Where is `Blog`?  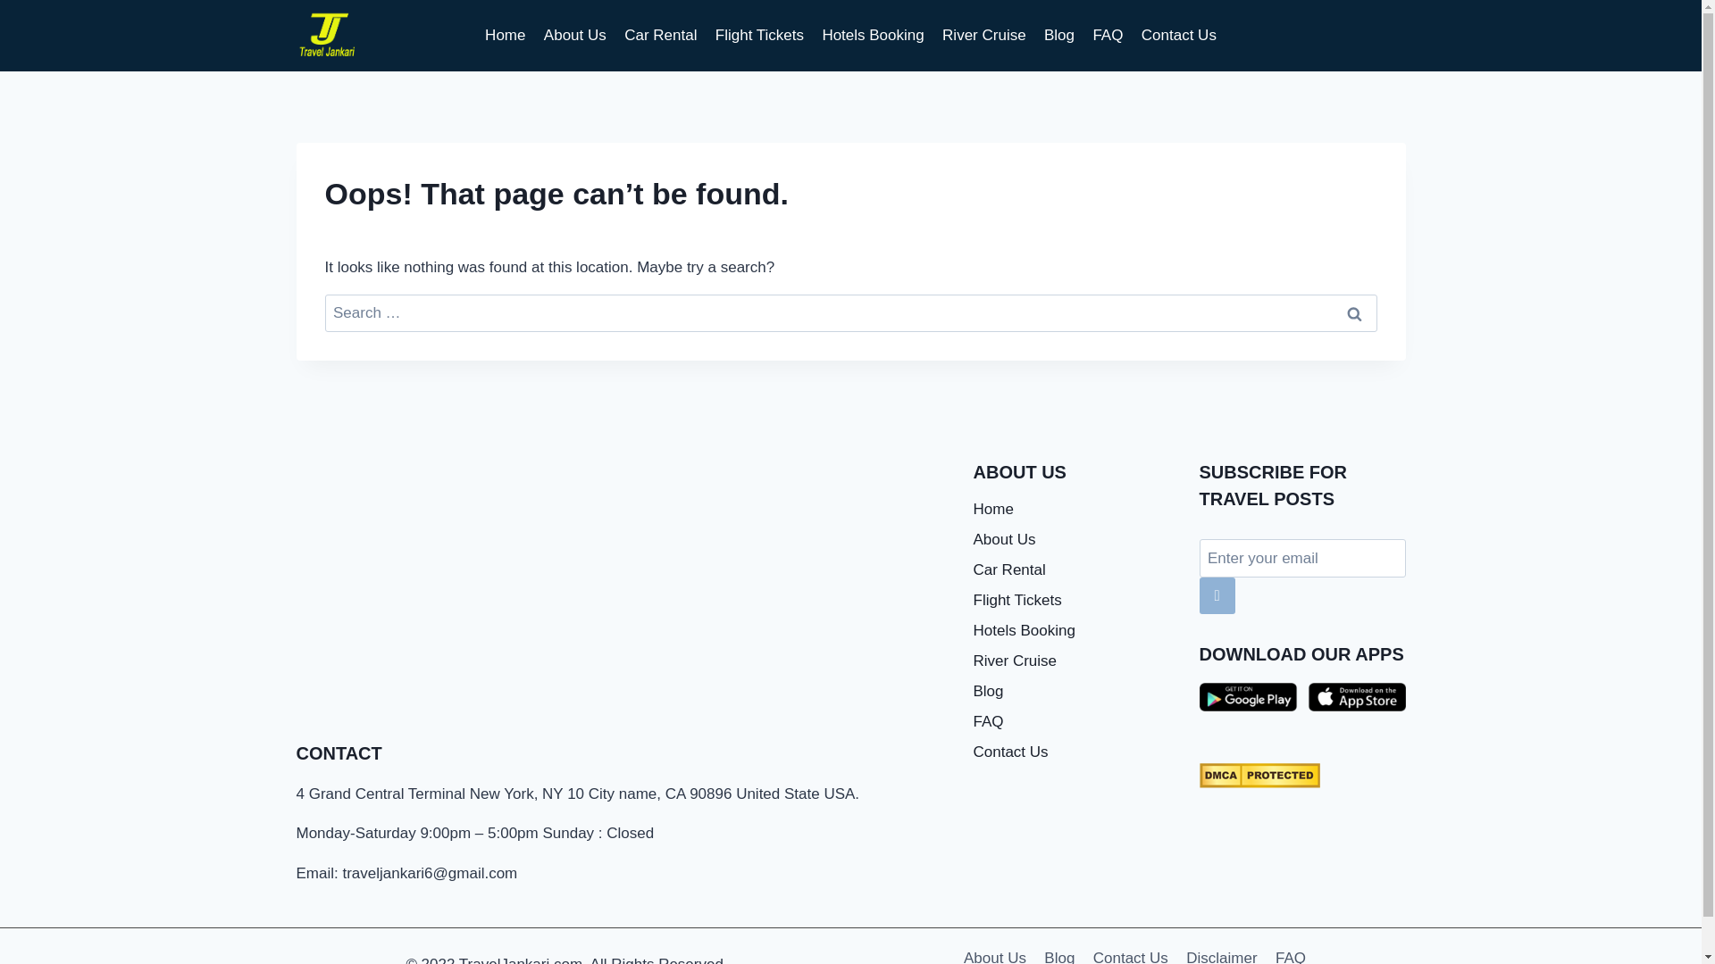 Blog is located at coordinates (1074, 691).